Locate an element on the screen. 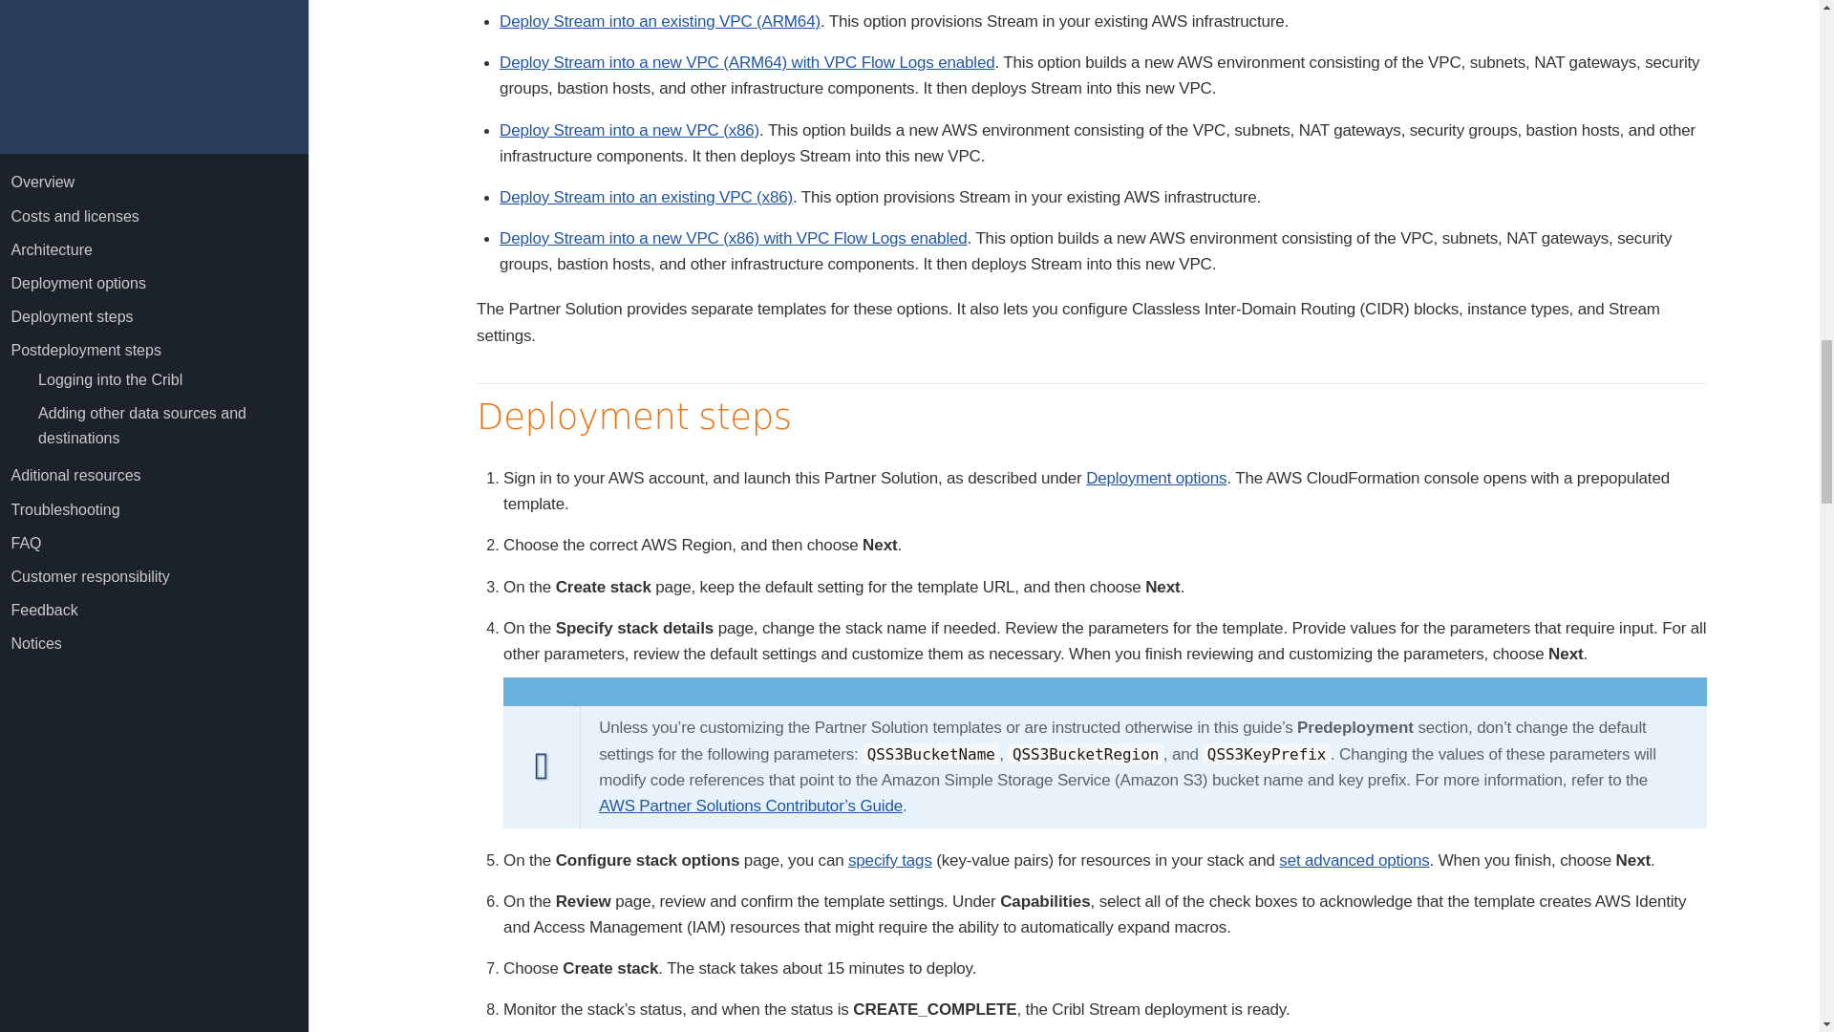  Deployment options is located at coordinates (1156, 478).